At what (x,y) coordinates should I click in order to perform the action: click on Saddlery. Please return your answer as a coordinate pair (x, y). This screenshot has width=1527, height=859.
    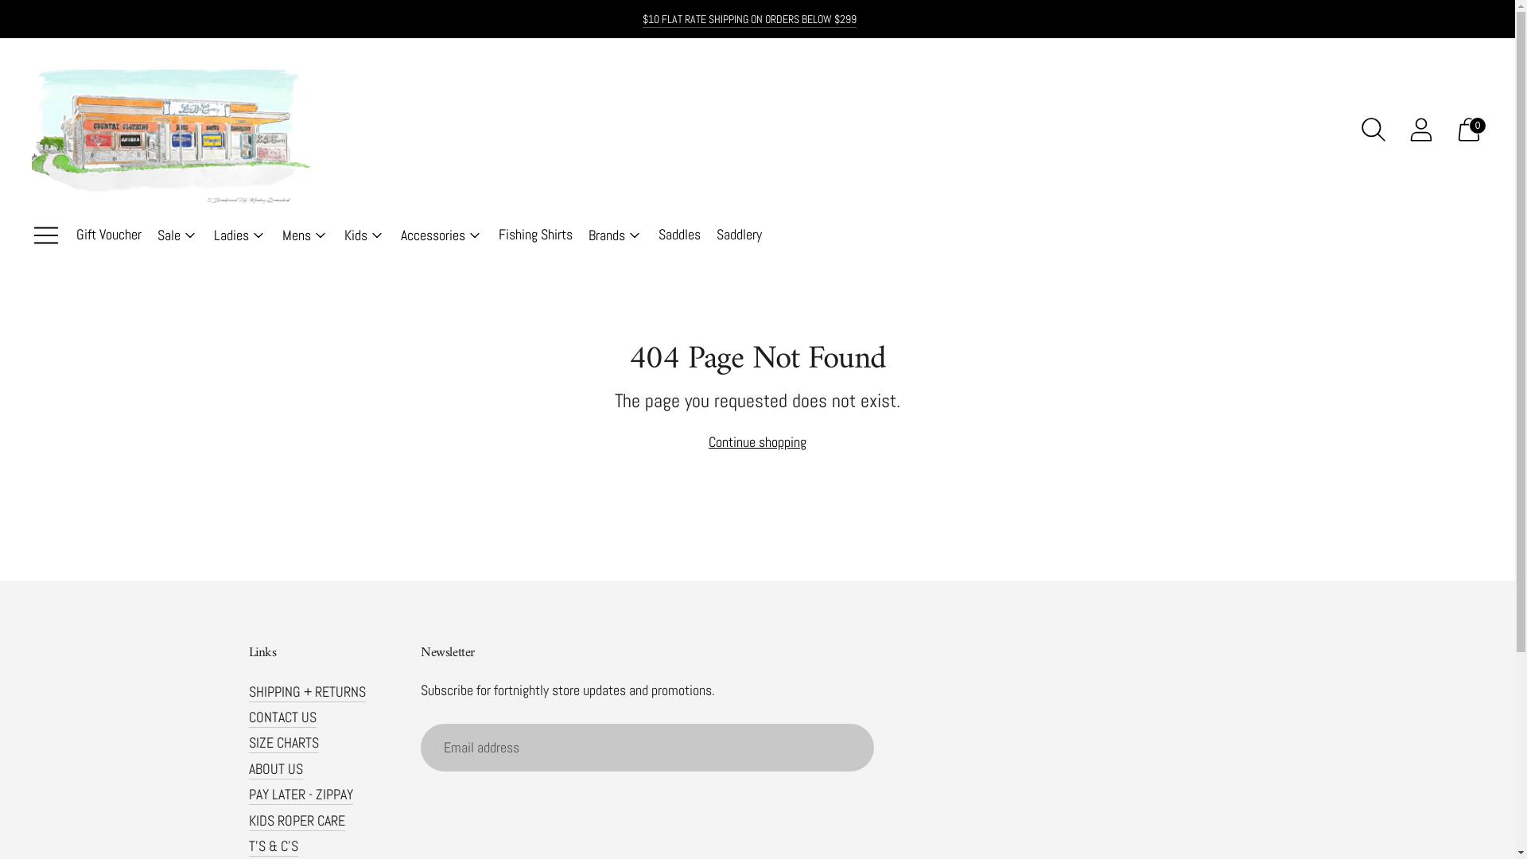
    Looking at the image, I should click on (740, 235).